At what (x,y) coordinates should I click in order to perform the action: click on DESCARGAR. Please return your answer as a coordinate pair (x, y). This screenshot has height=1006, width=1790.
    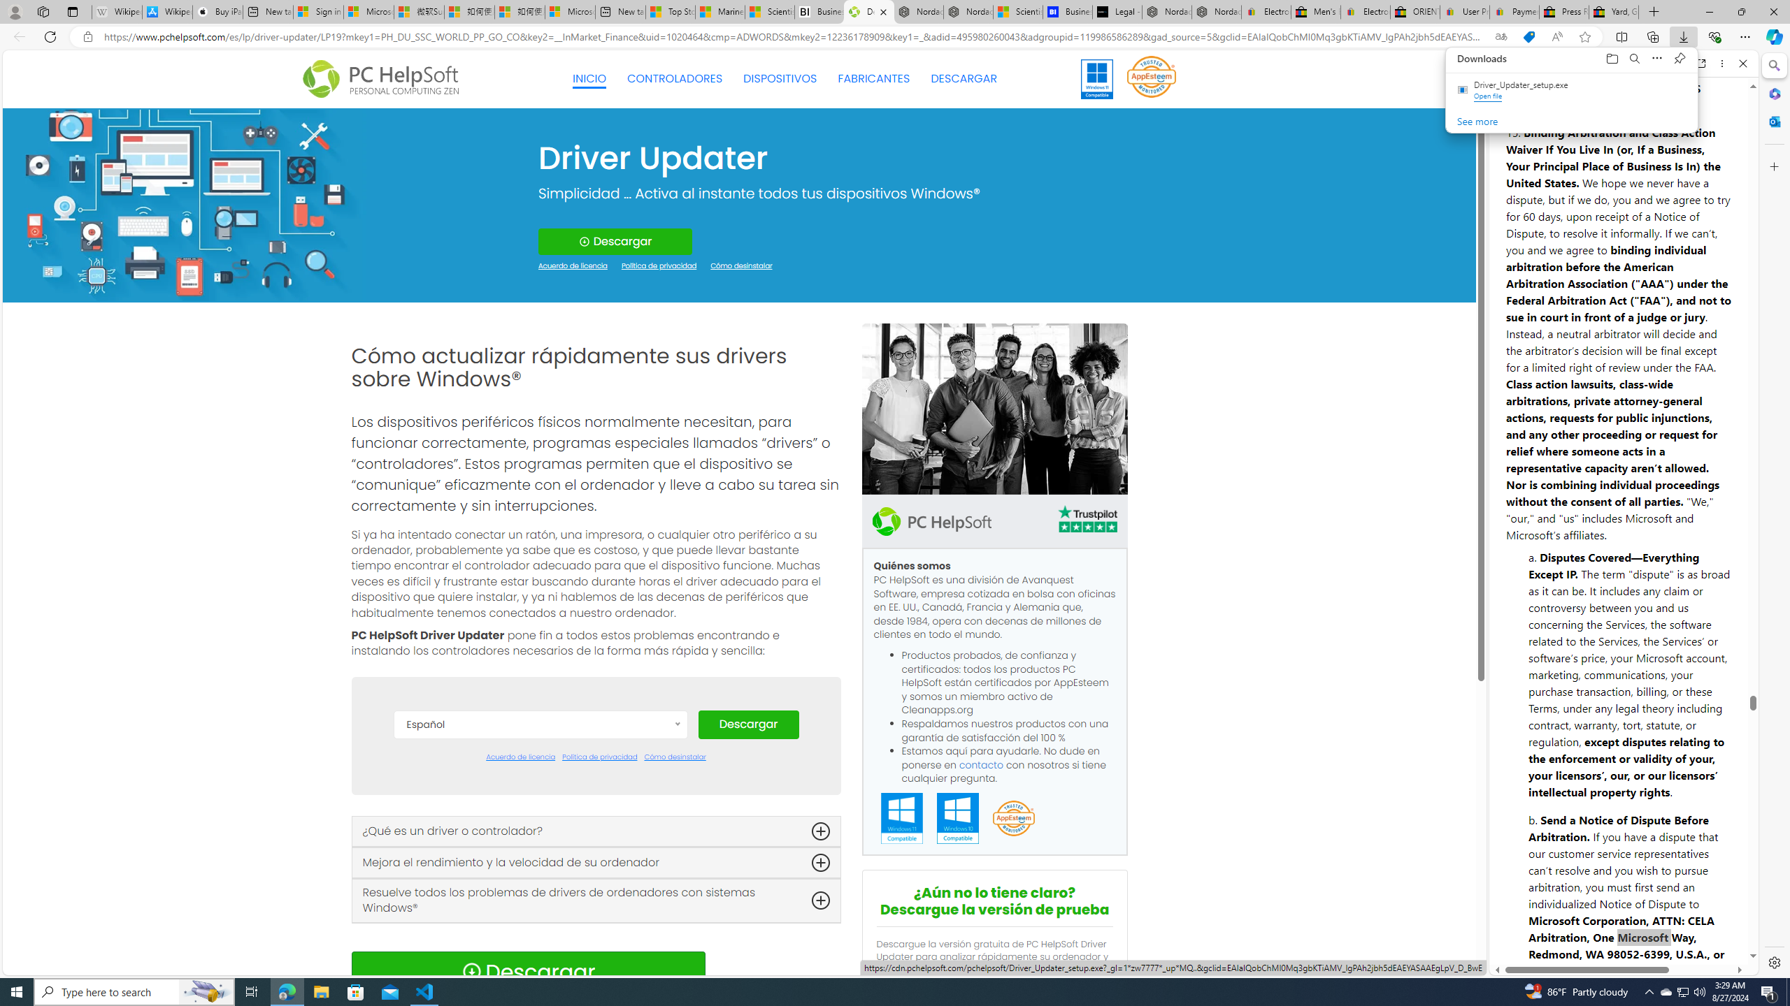
    Looking at the image, I should click on (964, 78).